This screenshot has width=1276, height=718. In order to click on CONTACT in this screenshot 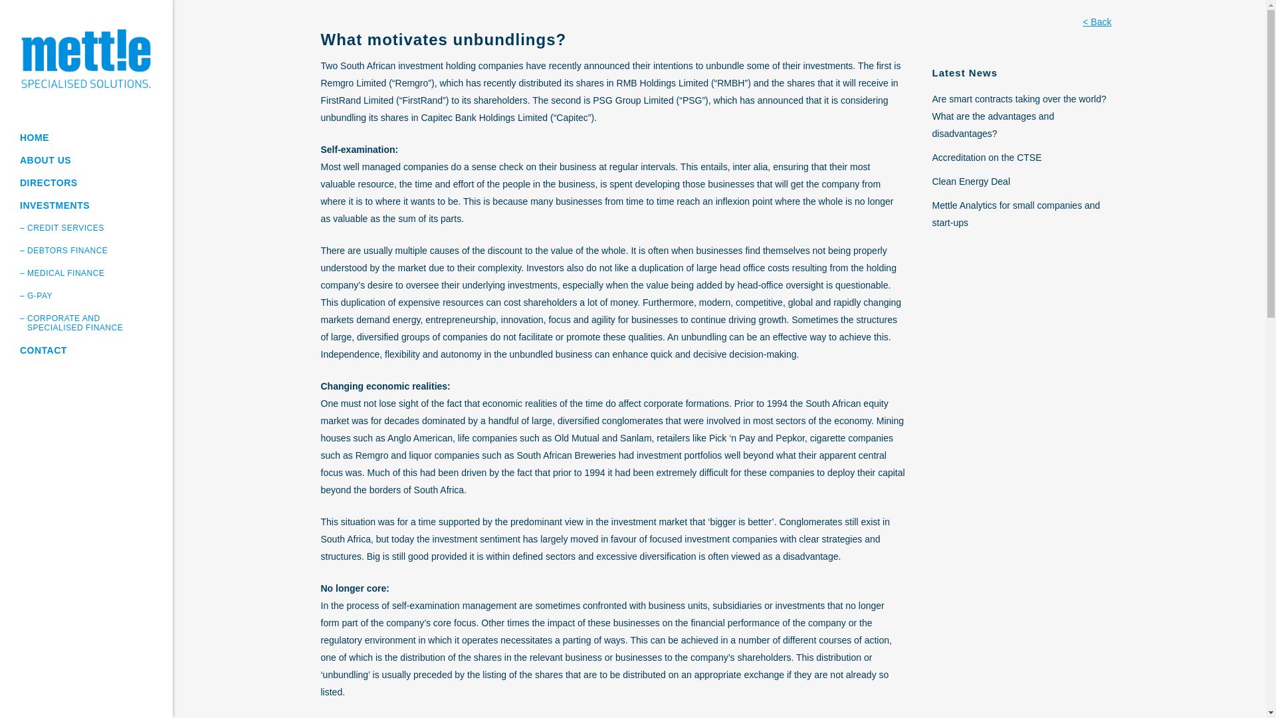, I will do `click(86, 350)`.